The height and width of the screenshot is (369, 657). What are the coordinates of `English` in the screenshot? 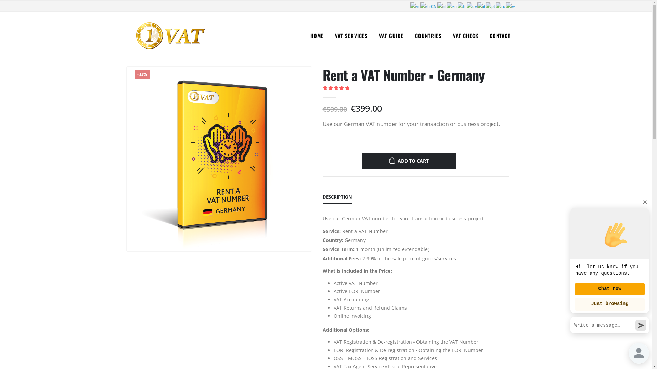 It's located at (452, 5).